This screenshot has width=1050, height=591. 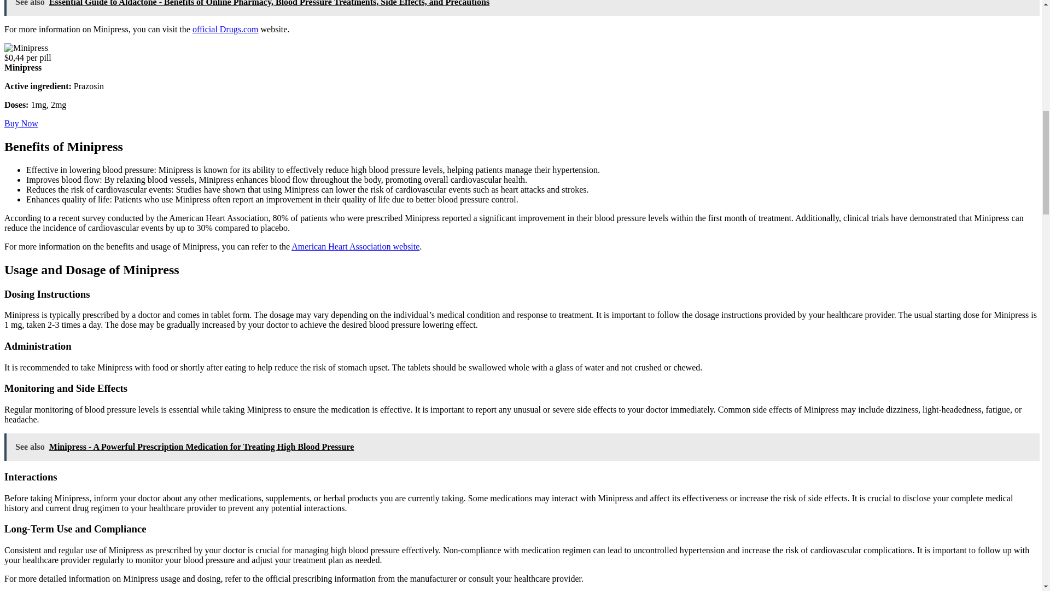 What do you see at coordinates (355, 246) in the screenshot?
I see `American Heart Association website` at bounding box center [355, 246].